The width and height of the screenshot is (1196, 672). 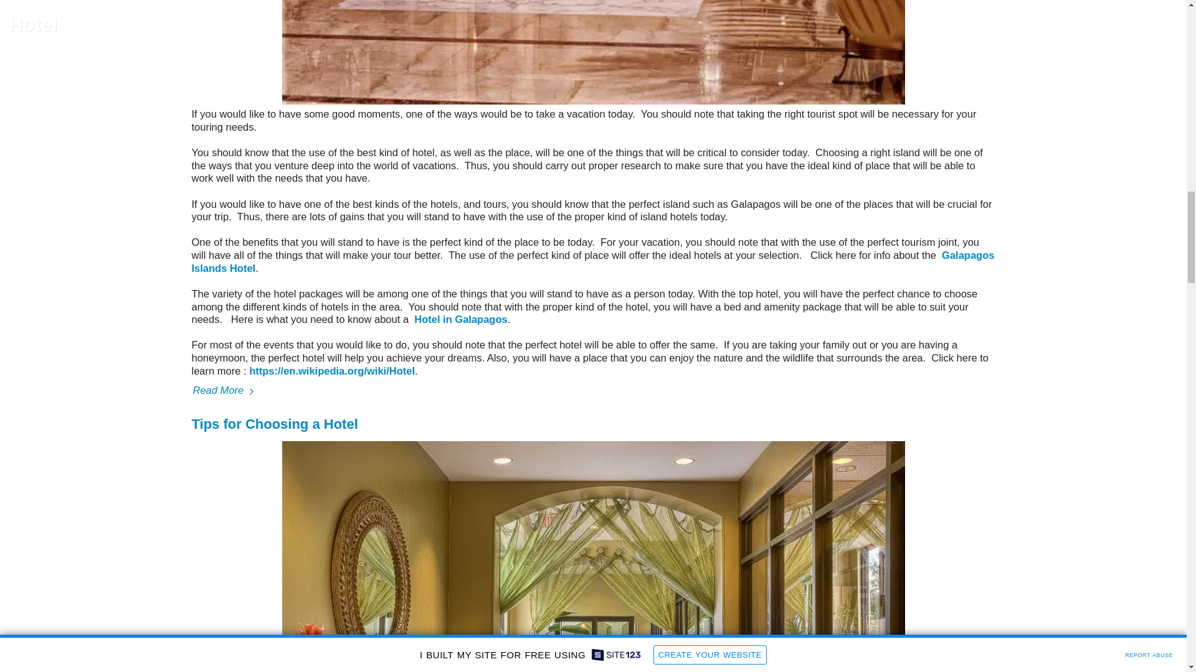 What do you see at coordinates (460, 319) in the screenshot?
I see `Hotel in Galapagos` at bounding box center [460, 319].